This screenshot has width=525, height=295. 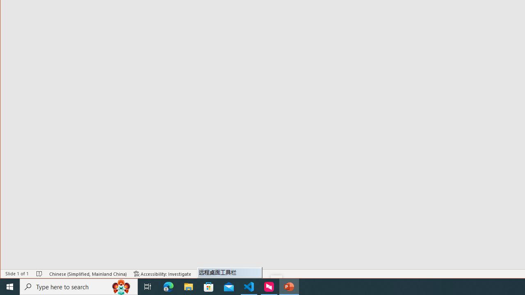 I want to click on Search highlights icon opens search home window, so click(x=121, y=287).